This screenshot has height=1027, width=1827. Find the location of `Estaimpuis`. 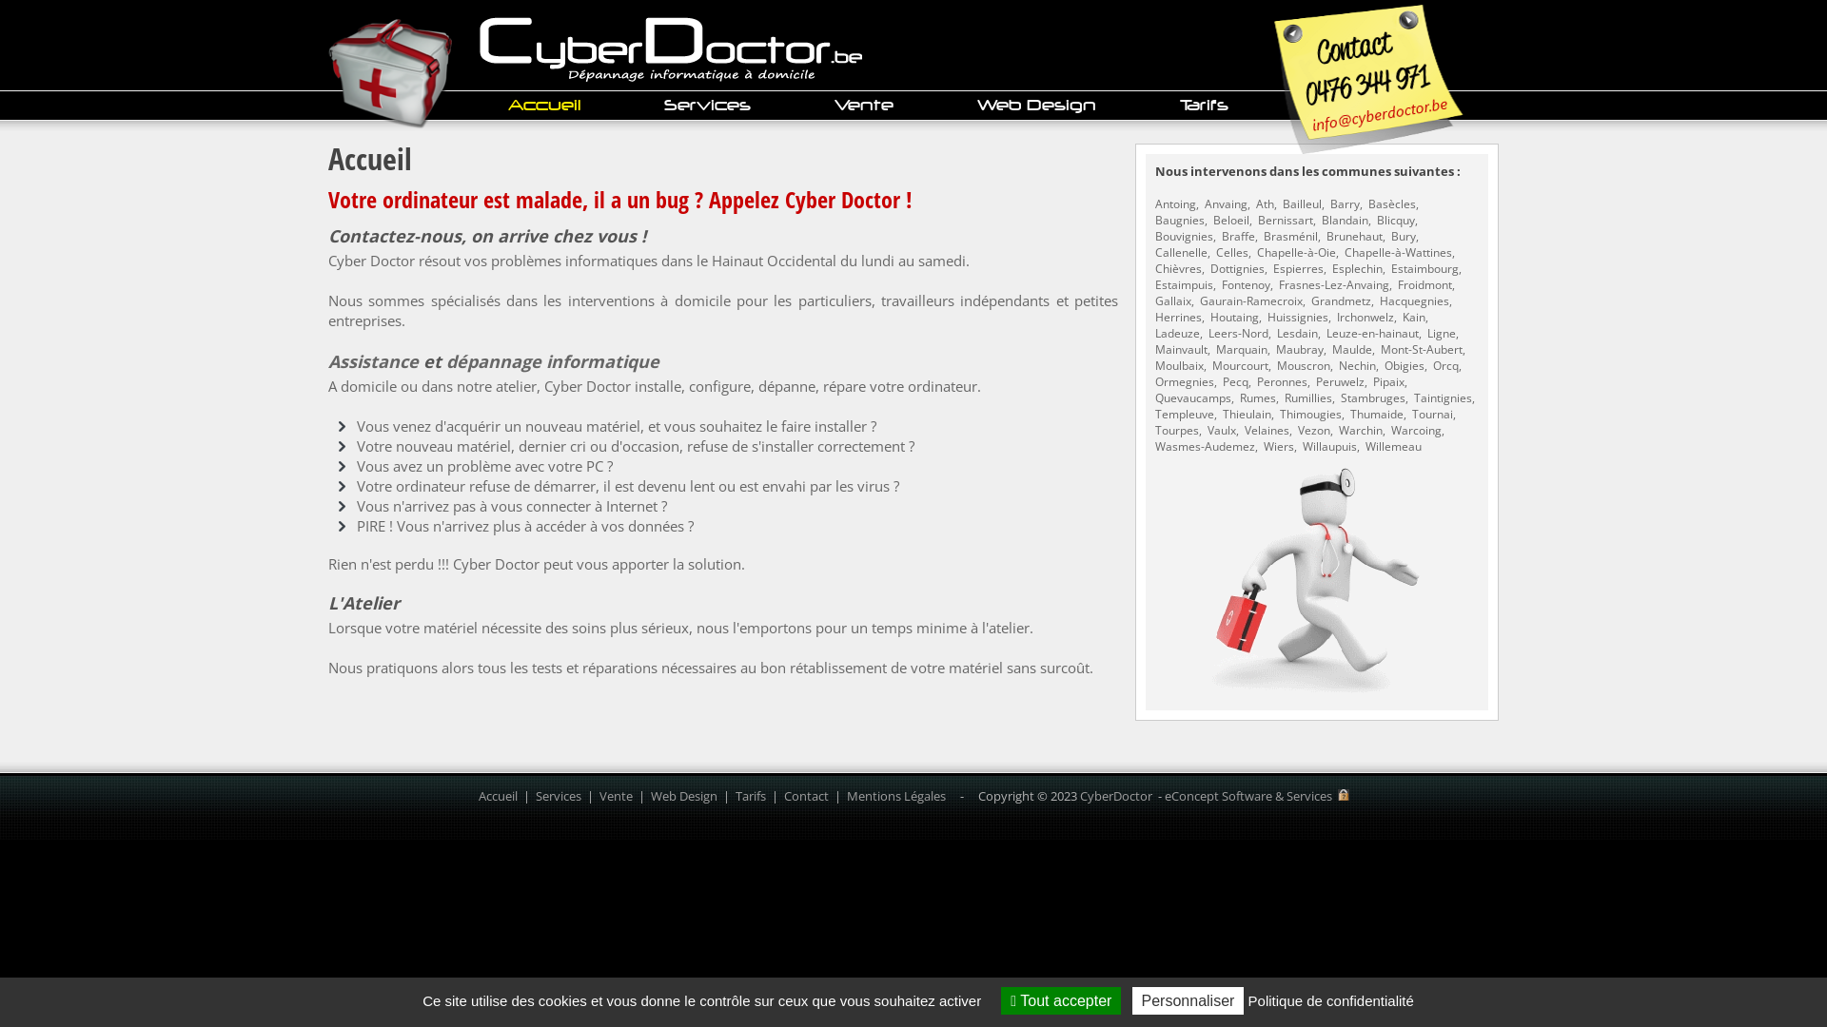

Estaimpuis is located at coordinates (1184, 285).